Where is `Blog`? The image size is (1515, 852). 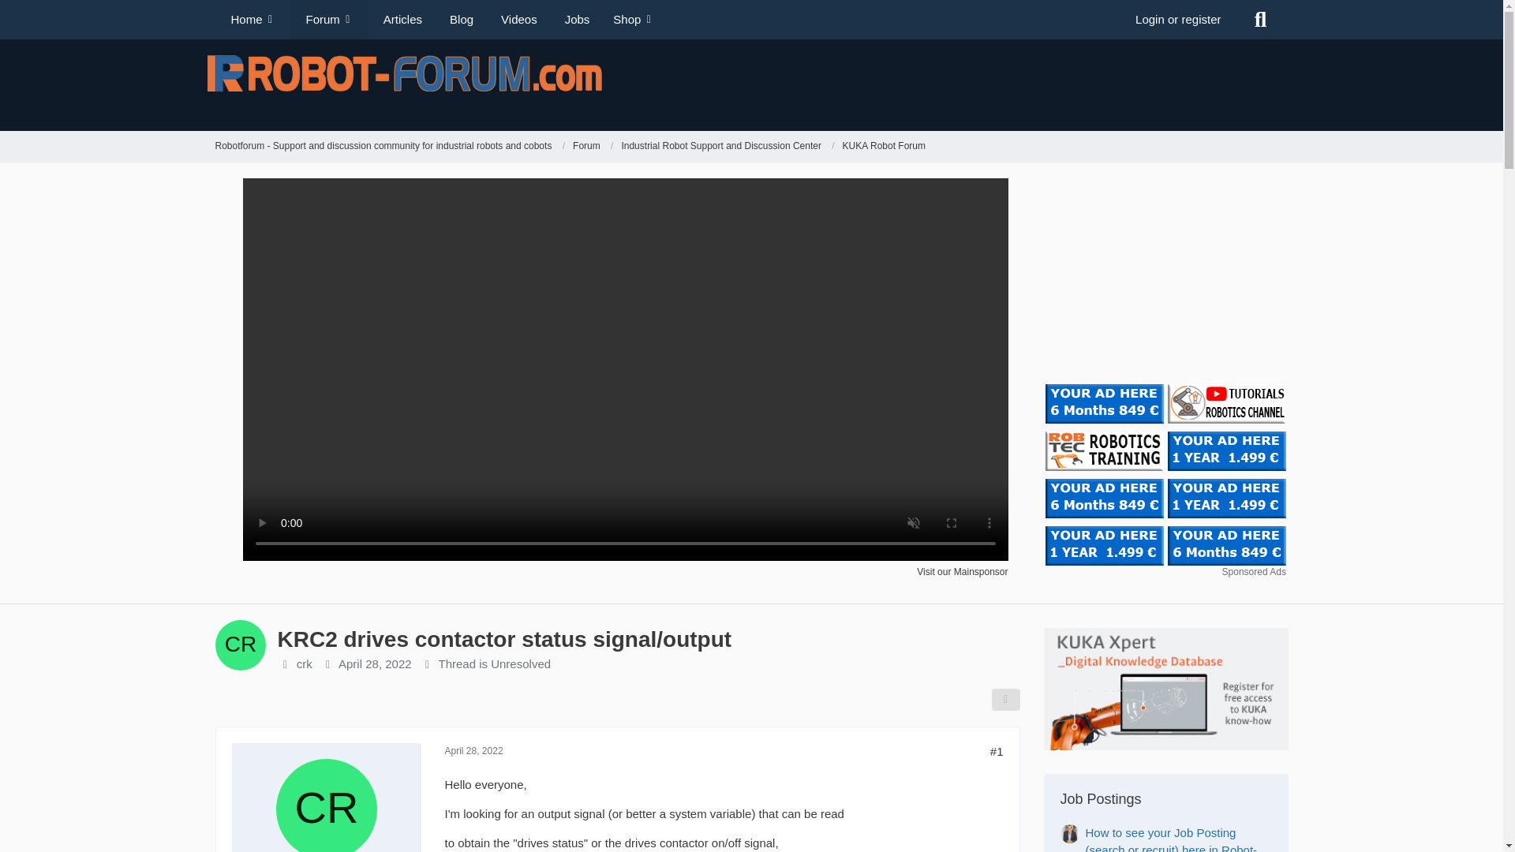
Blog is located at coordinates (459, 19).